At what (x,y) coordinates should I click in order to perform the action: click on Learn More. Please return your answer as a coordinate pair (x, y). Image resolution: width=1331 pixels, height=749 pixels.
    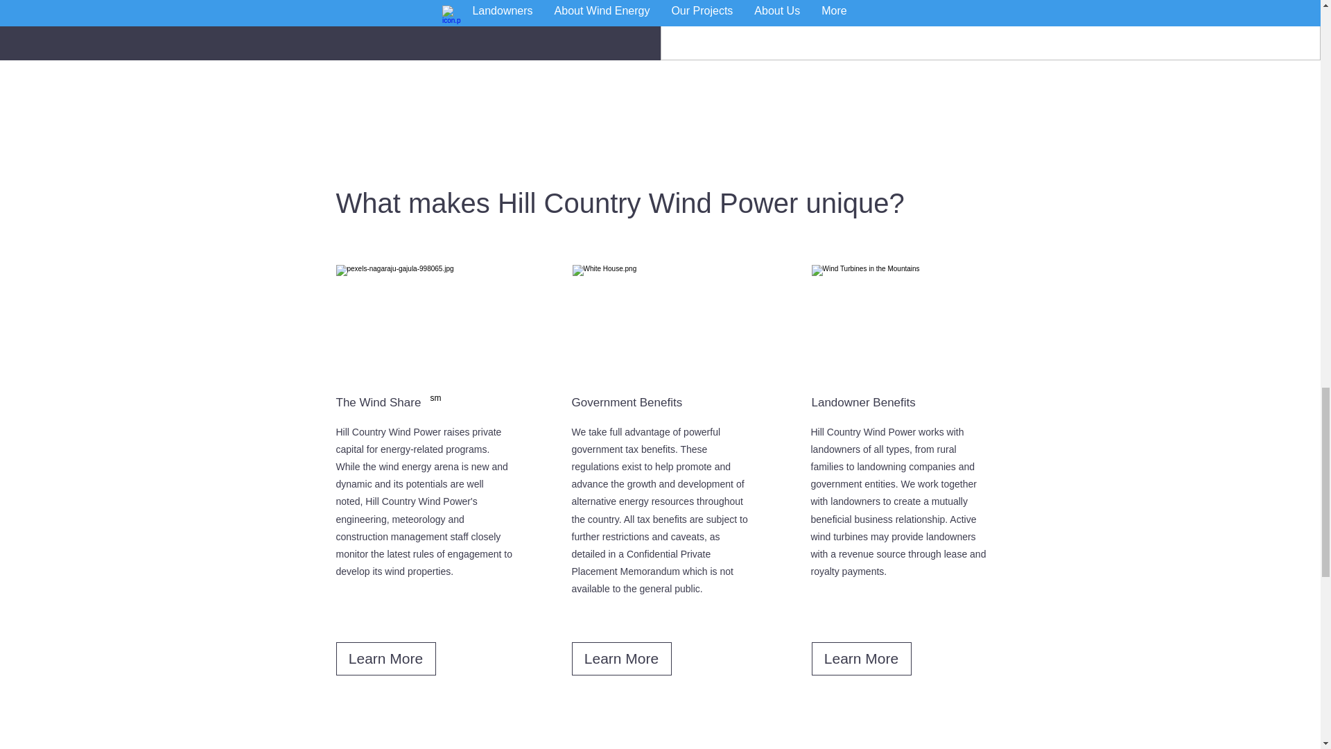
    Looking at the image, I should click on (860, 659).